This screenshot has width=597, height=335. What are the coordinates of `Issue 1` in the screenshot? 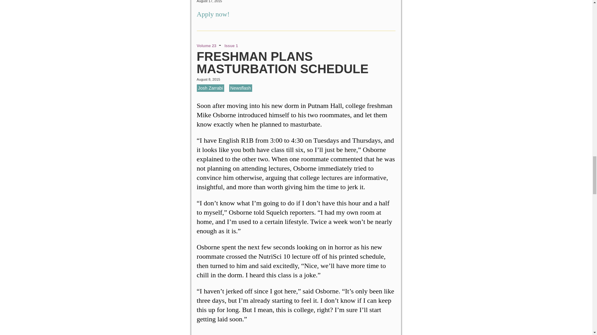 It's located at (231, 46).